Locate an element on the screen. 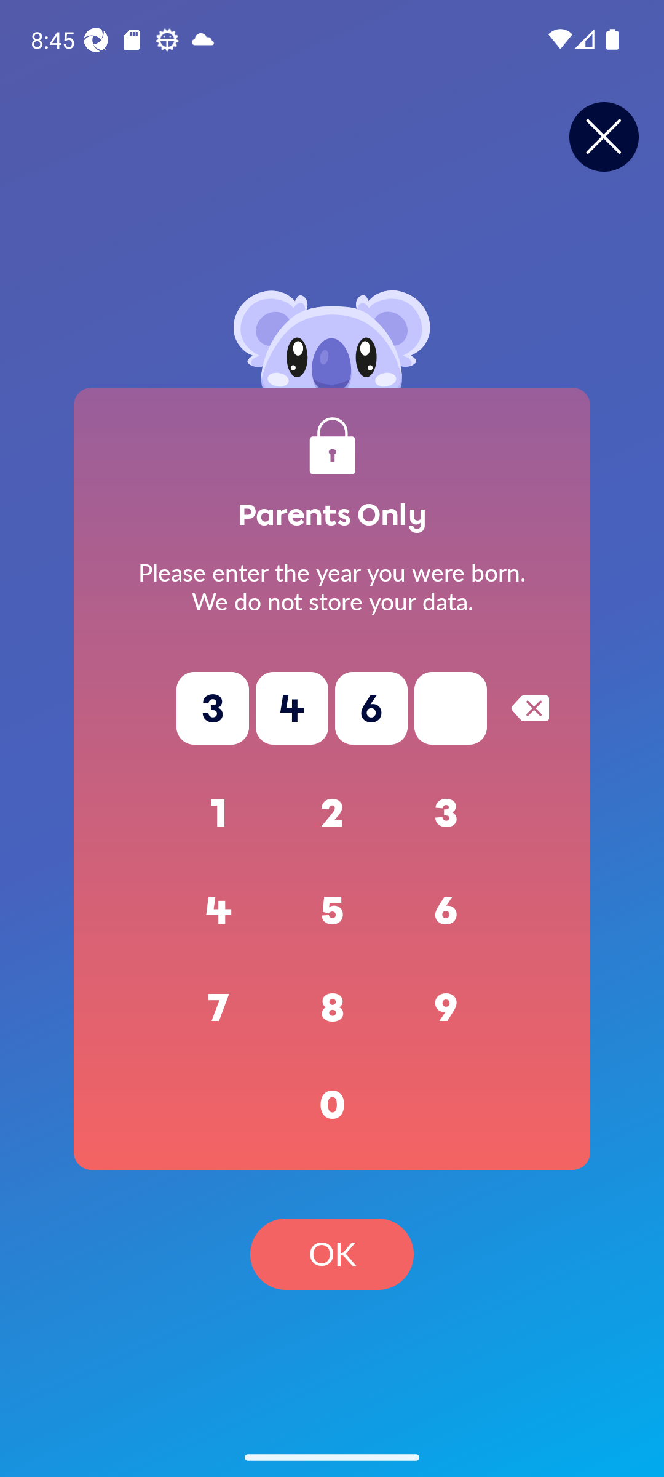 This screenshot has width=664, height=1477. 0 is located at coordinates (332, 1105).